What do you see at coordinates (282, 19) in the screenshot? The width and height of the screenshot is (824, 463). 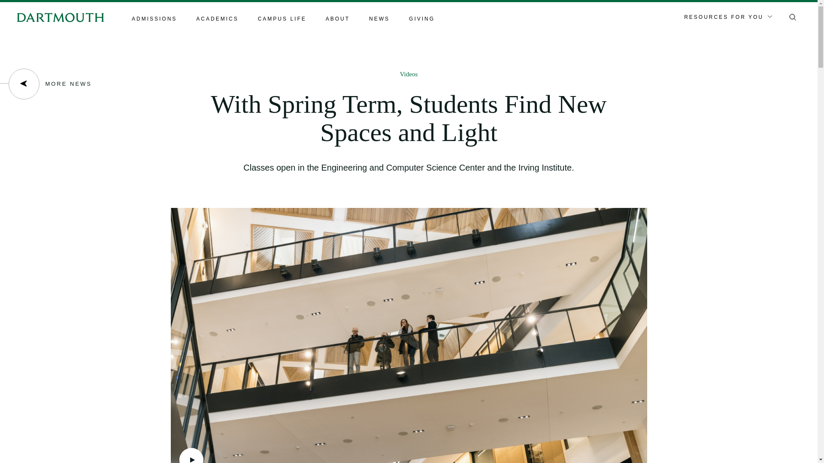 I see `CAMPUS LIFE` at bounding box center [282, 19].